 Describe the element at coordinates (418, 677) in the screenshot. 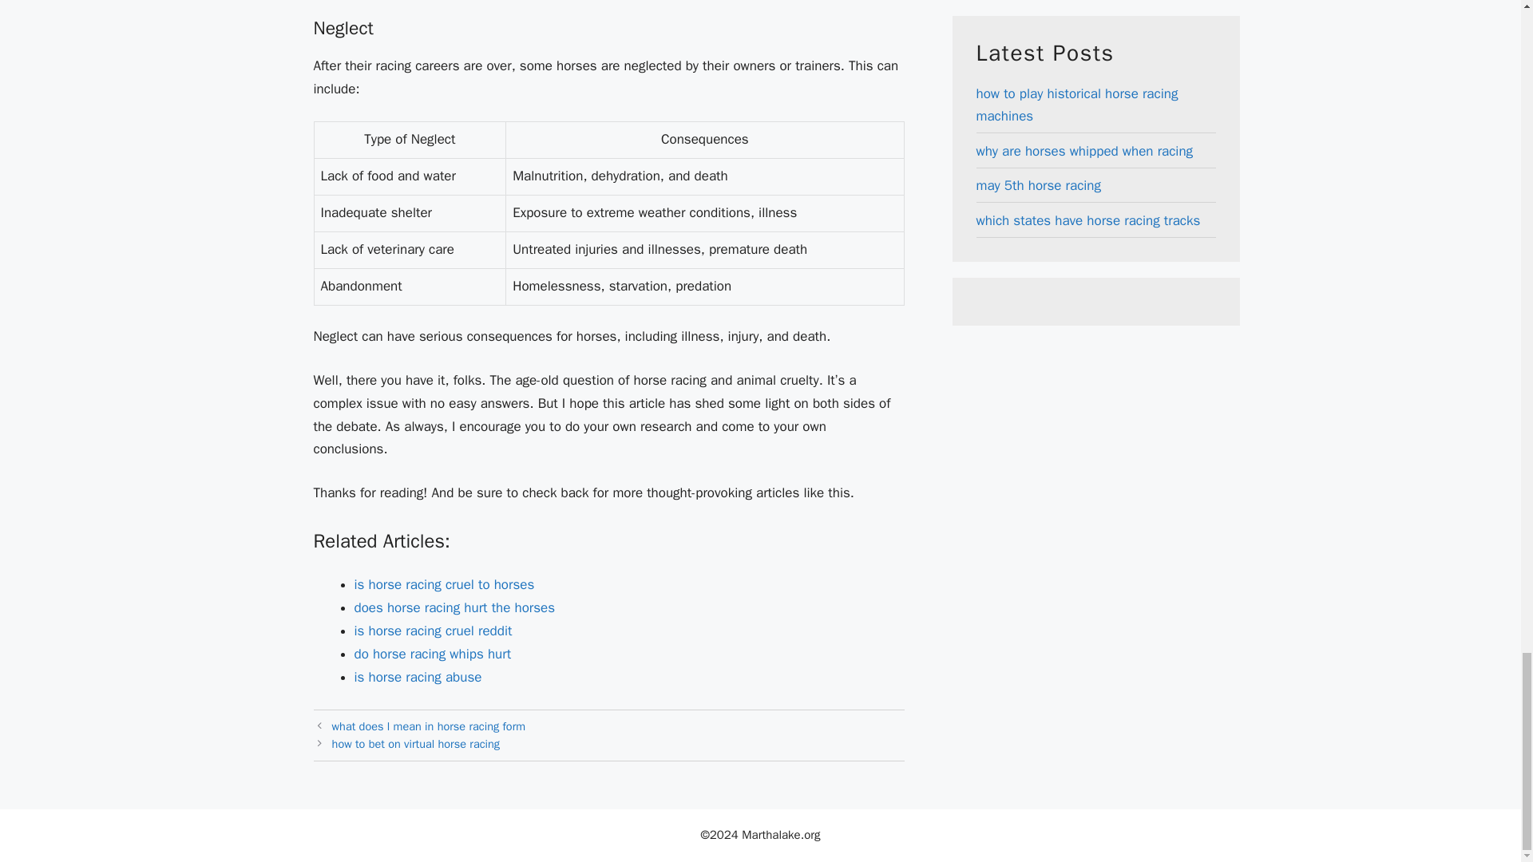

I see `is horse racing abuse` at that location.